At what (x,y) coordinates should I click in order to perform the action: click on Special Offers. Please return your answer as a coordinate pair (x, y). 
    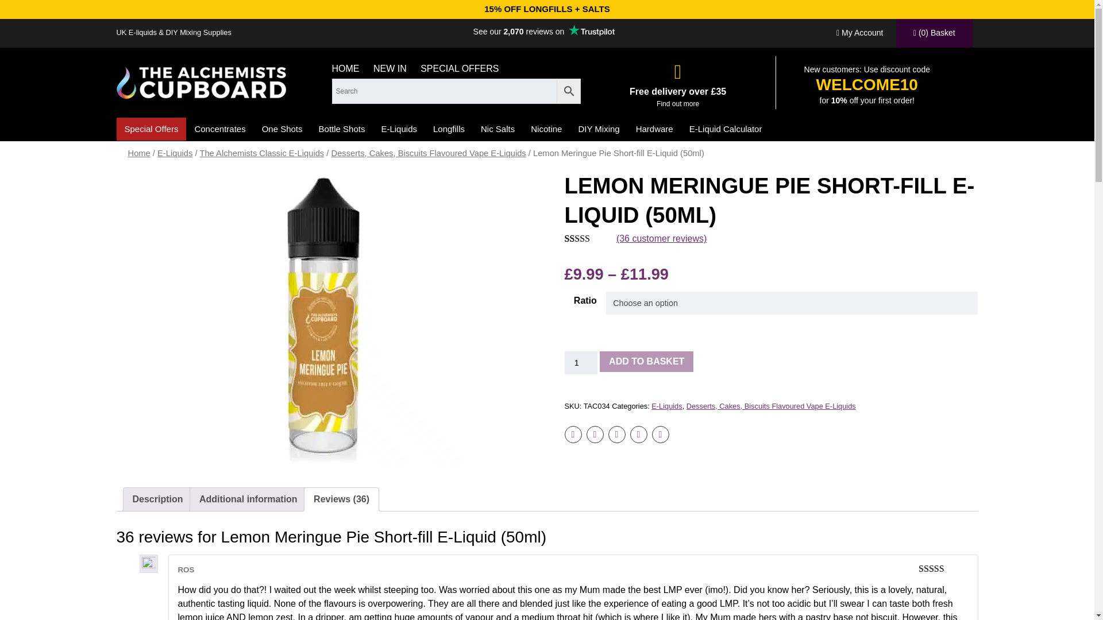
    Looking at the image, I should click on (151, 129).